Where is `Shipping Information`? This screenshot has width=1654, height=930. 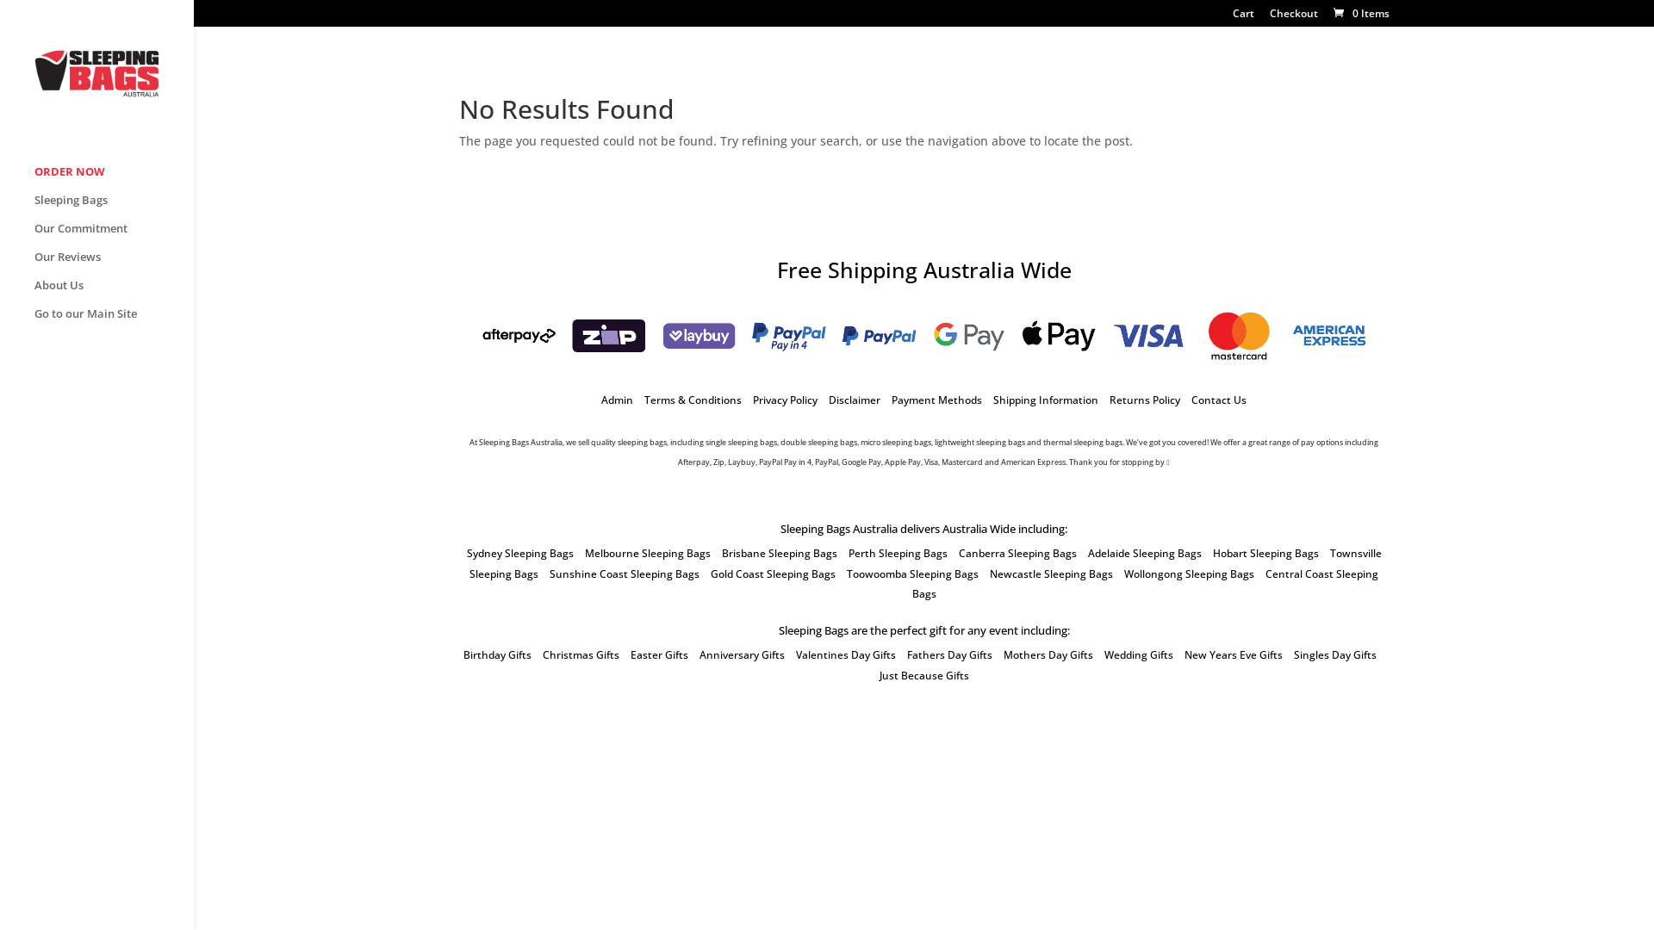
Shipping Information is located at coordinates (1046, 400).